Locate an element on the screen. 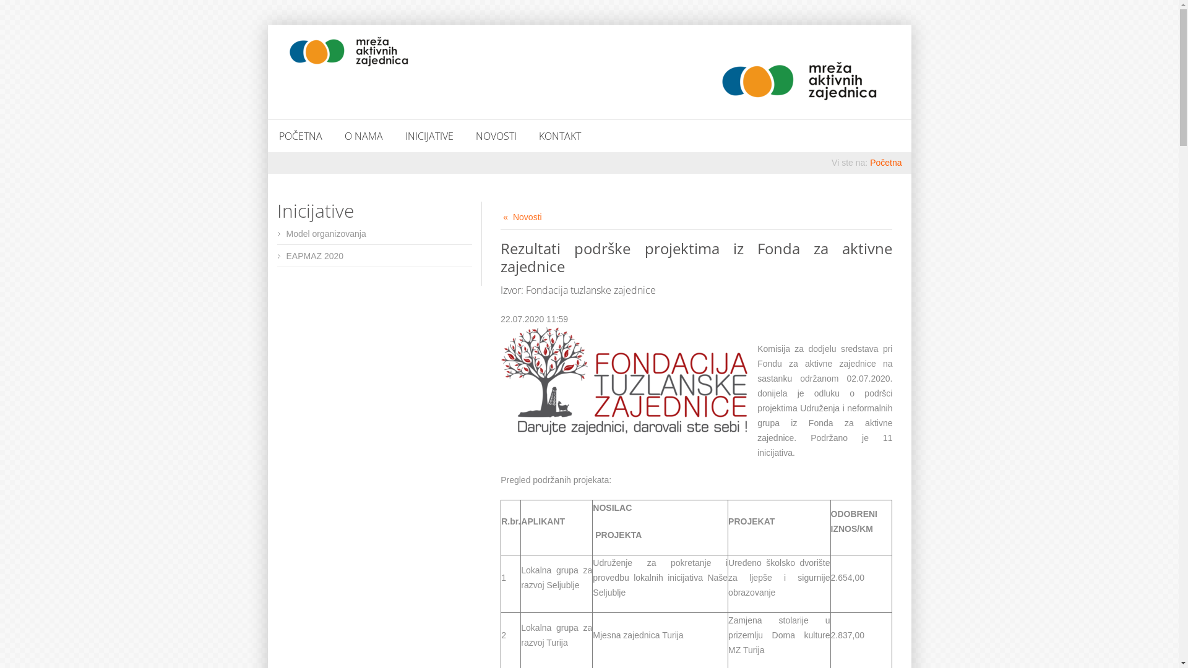 The width and height of the screenshot is (1188, 668). NOVOSTI is located at coordinates (496, 136).